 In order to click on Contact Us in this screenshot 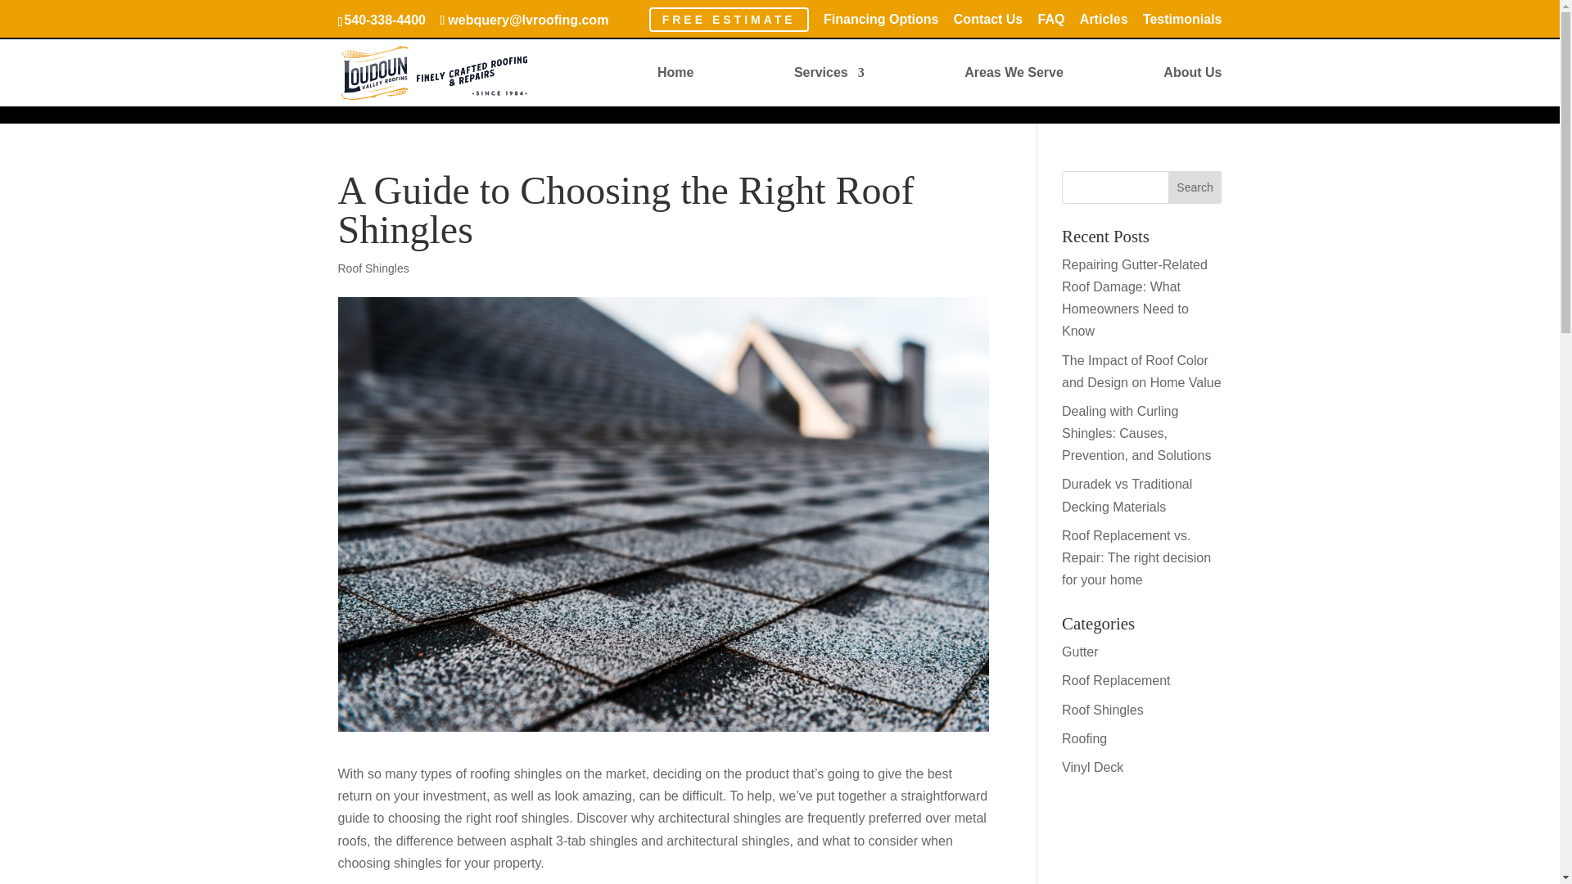, I will do `click(988, 25)`.